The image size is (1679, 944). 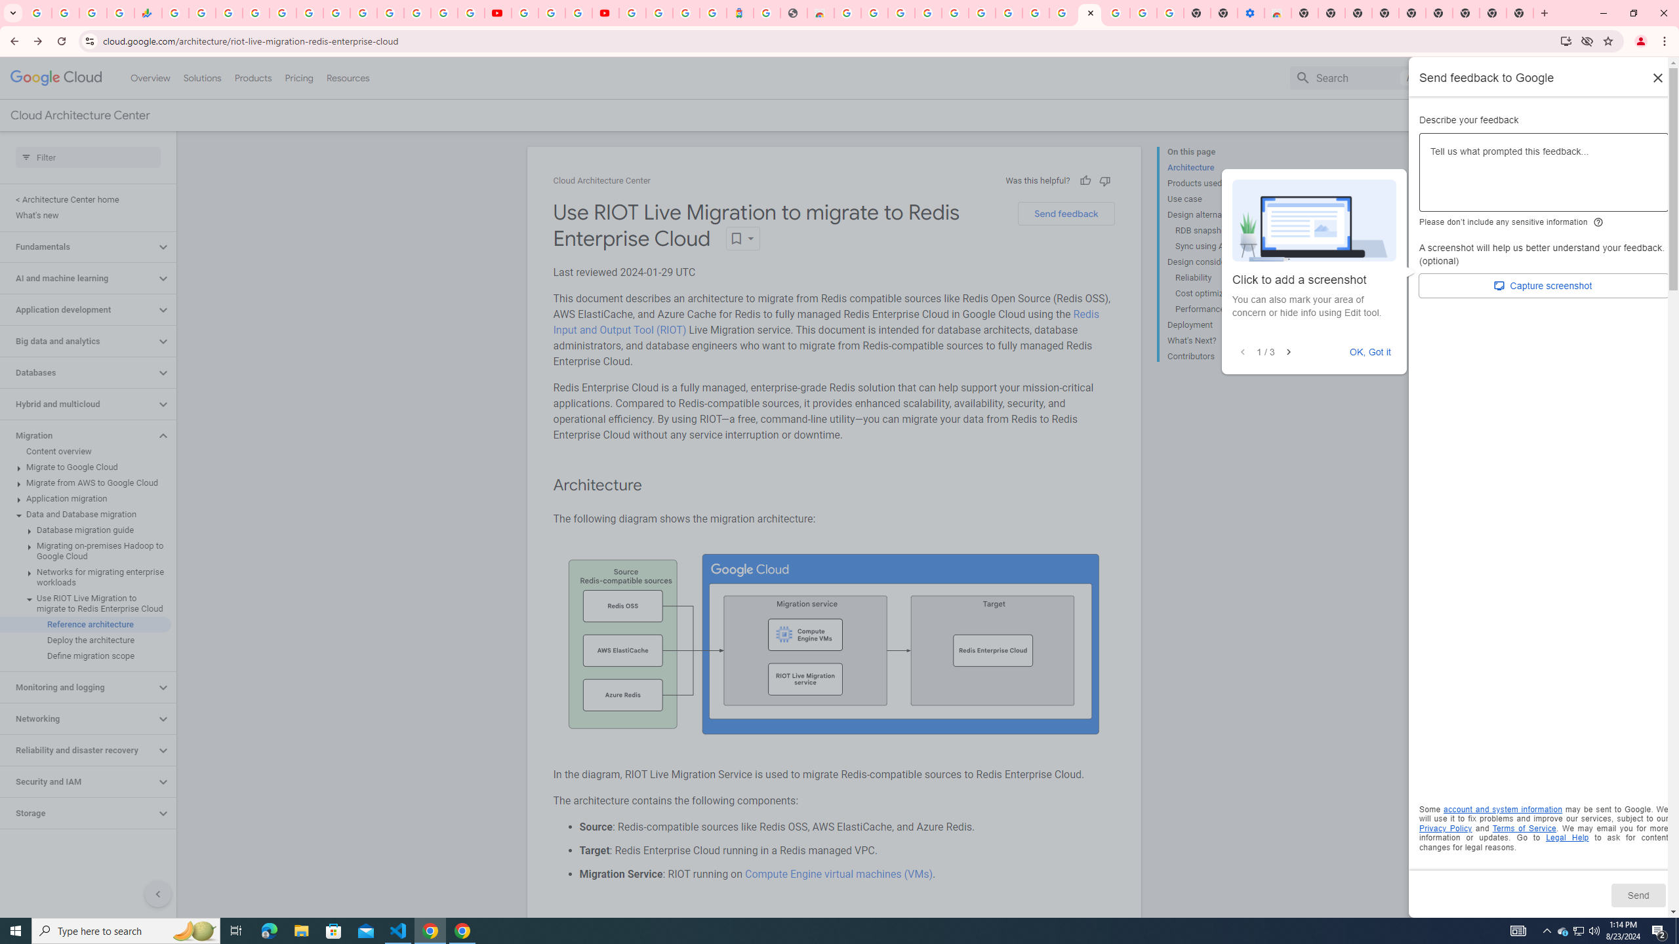 What do you see at coordinates (981, 13) in the screenshot?
I see `Google Account Help` at bounding box center [981, 13].